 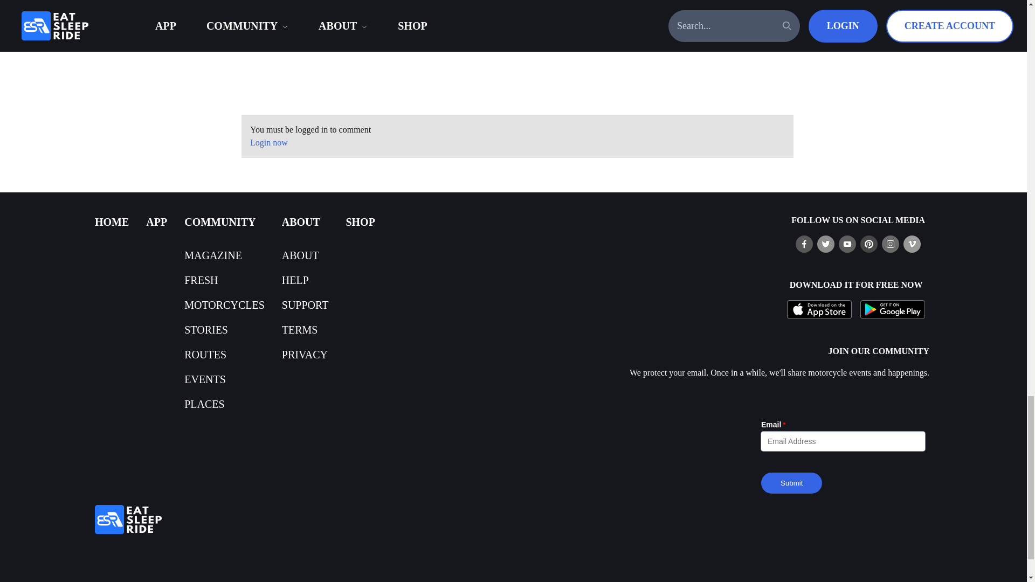 What do you see at coordinates (201, 280) in the screenshot?
I see `Fresh` at bounding box center [201, 280].